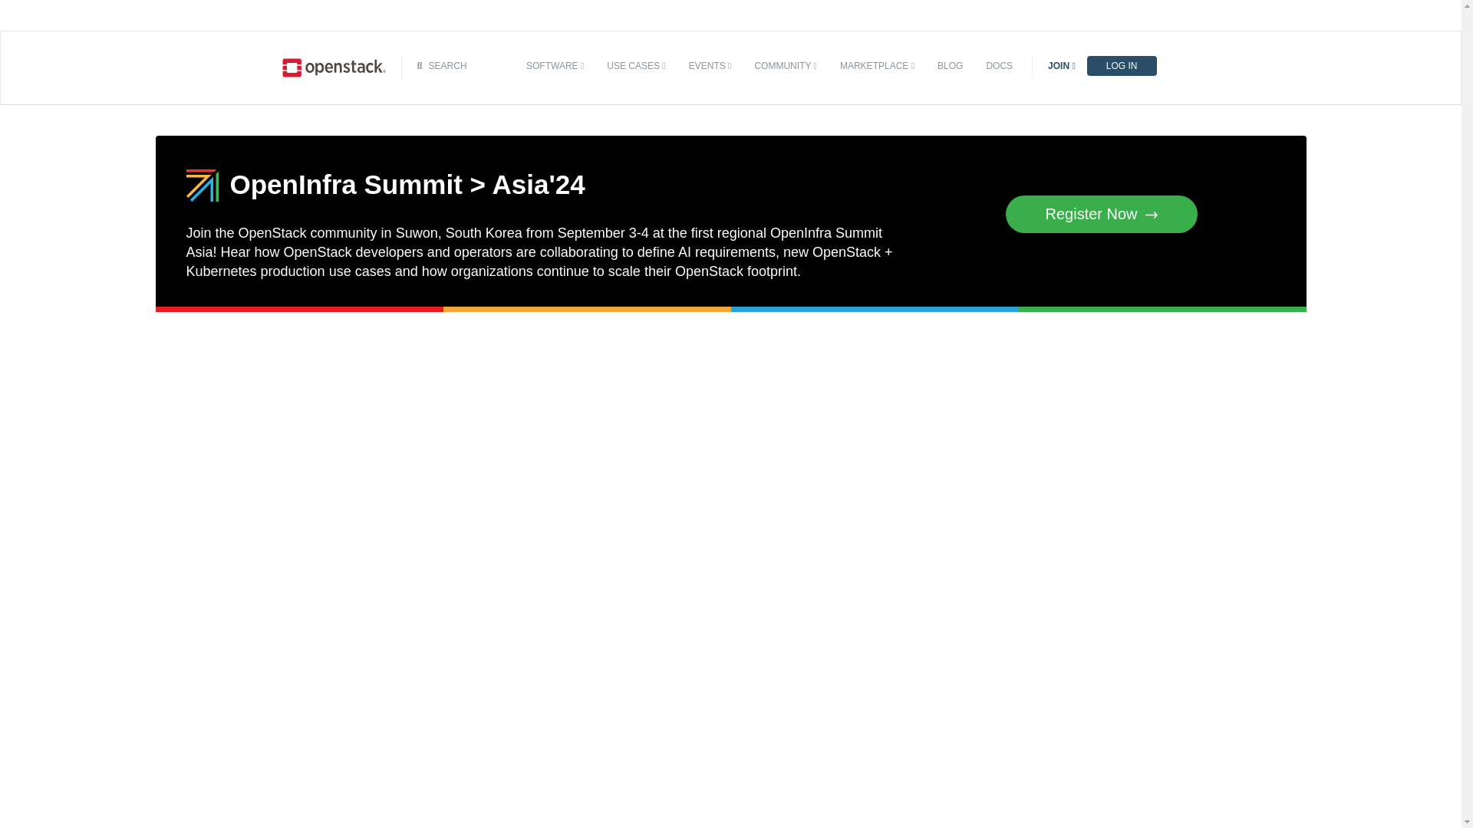 Image resolution: width=1473 pixels, height=828 pixels. Describe the element at coordinates (710, 66) in the screenshot. I see `EVENTS` at that location.